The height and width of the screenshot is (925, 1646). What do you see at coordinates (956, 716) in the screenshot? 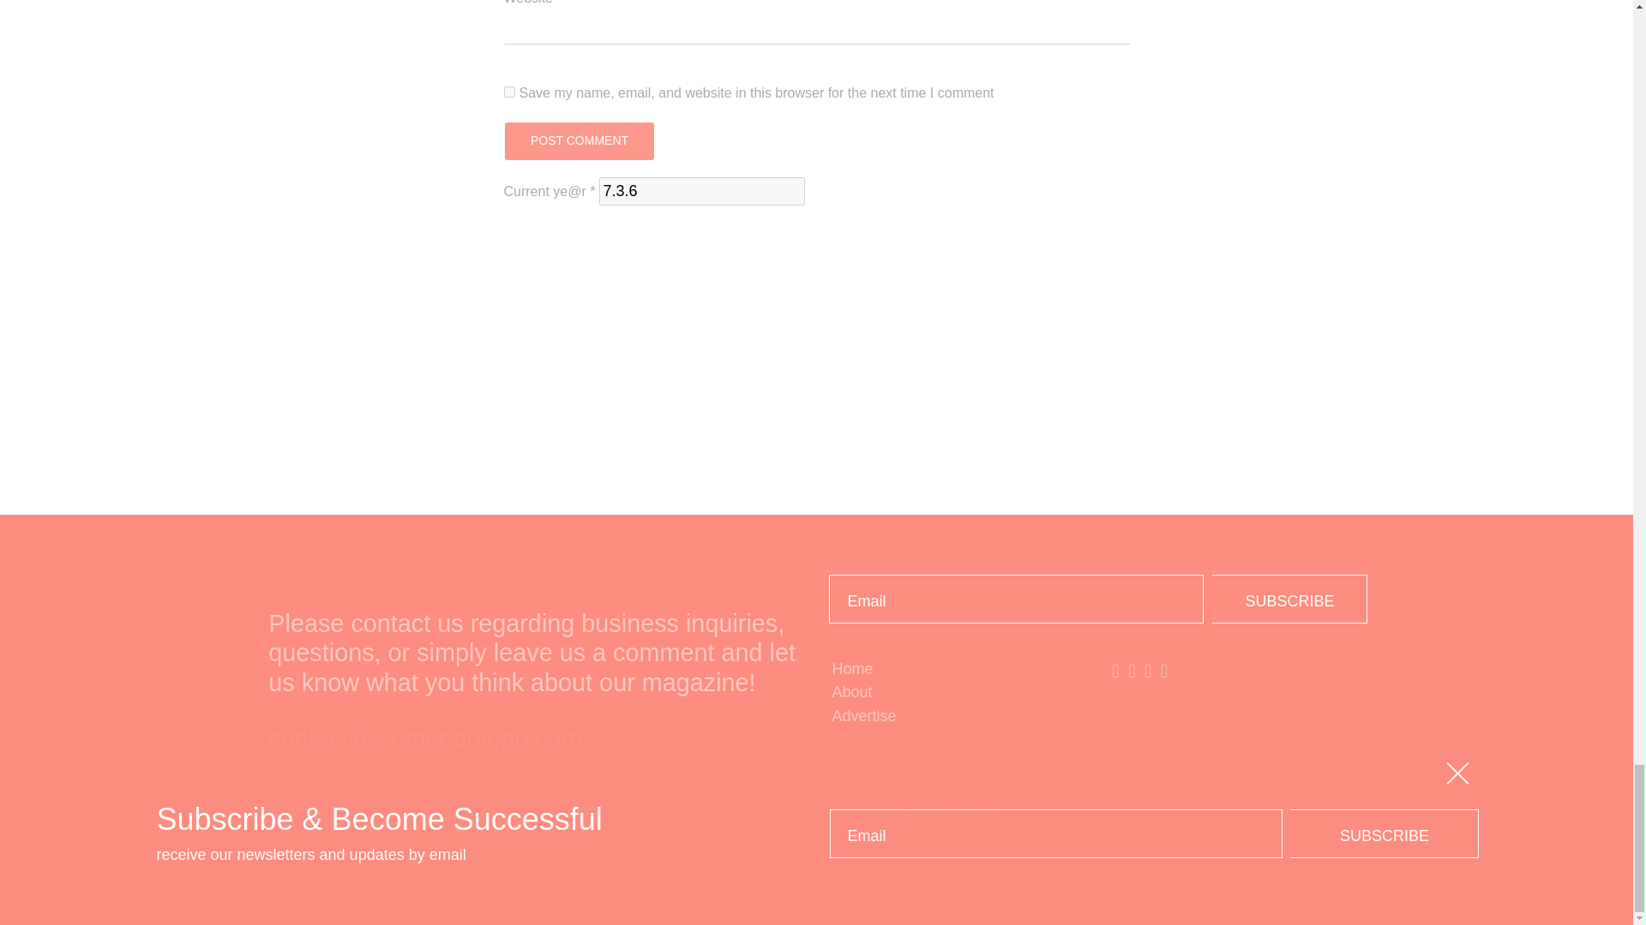
I see `Advertise` at bounding box center [956, 716].